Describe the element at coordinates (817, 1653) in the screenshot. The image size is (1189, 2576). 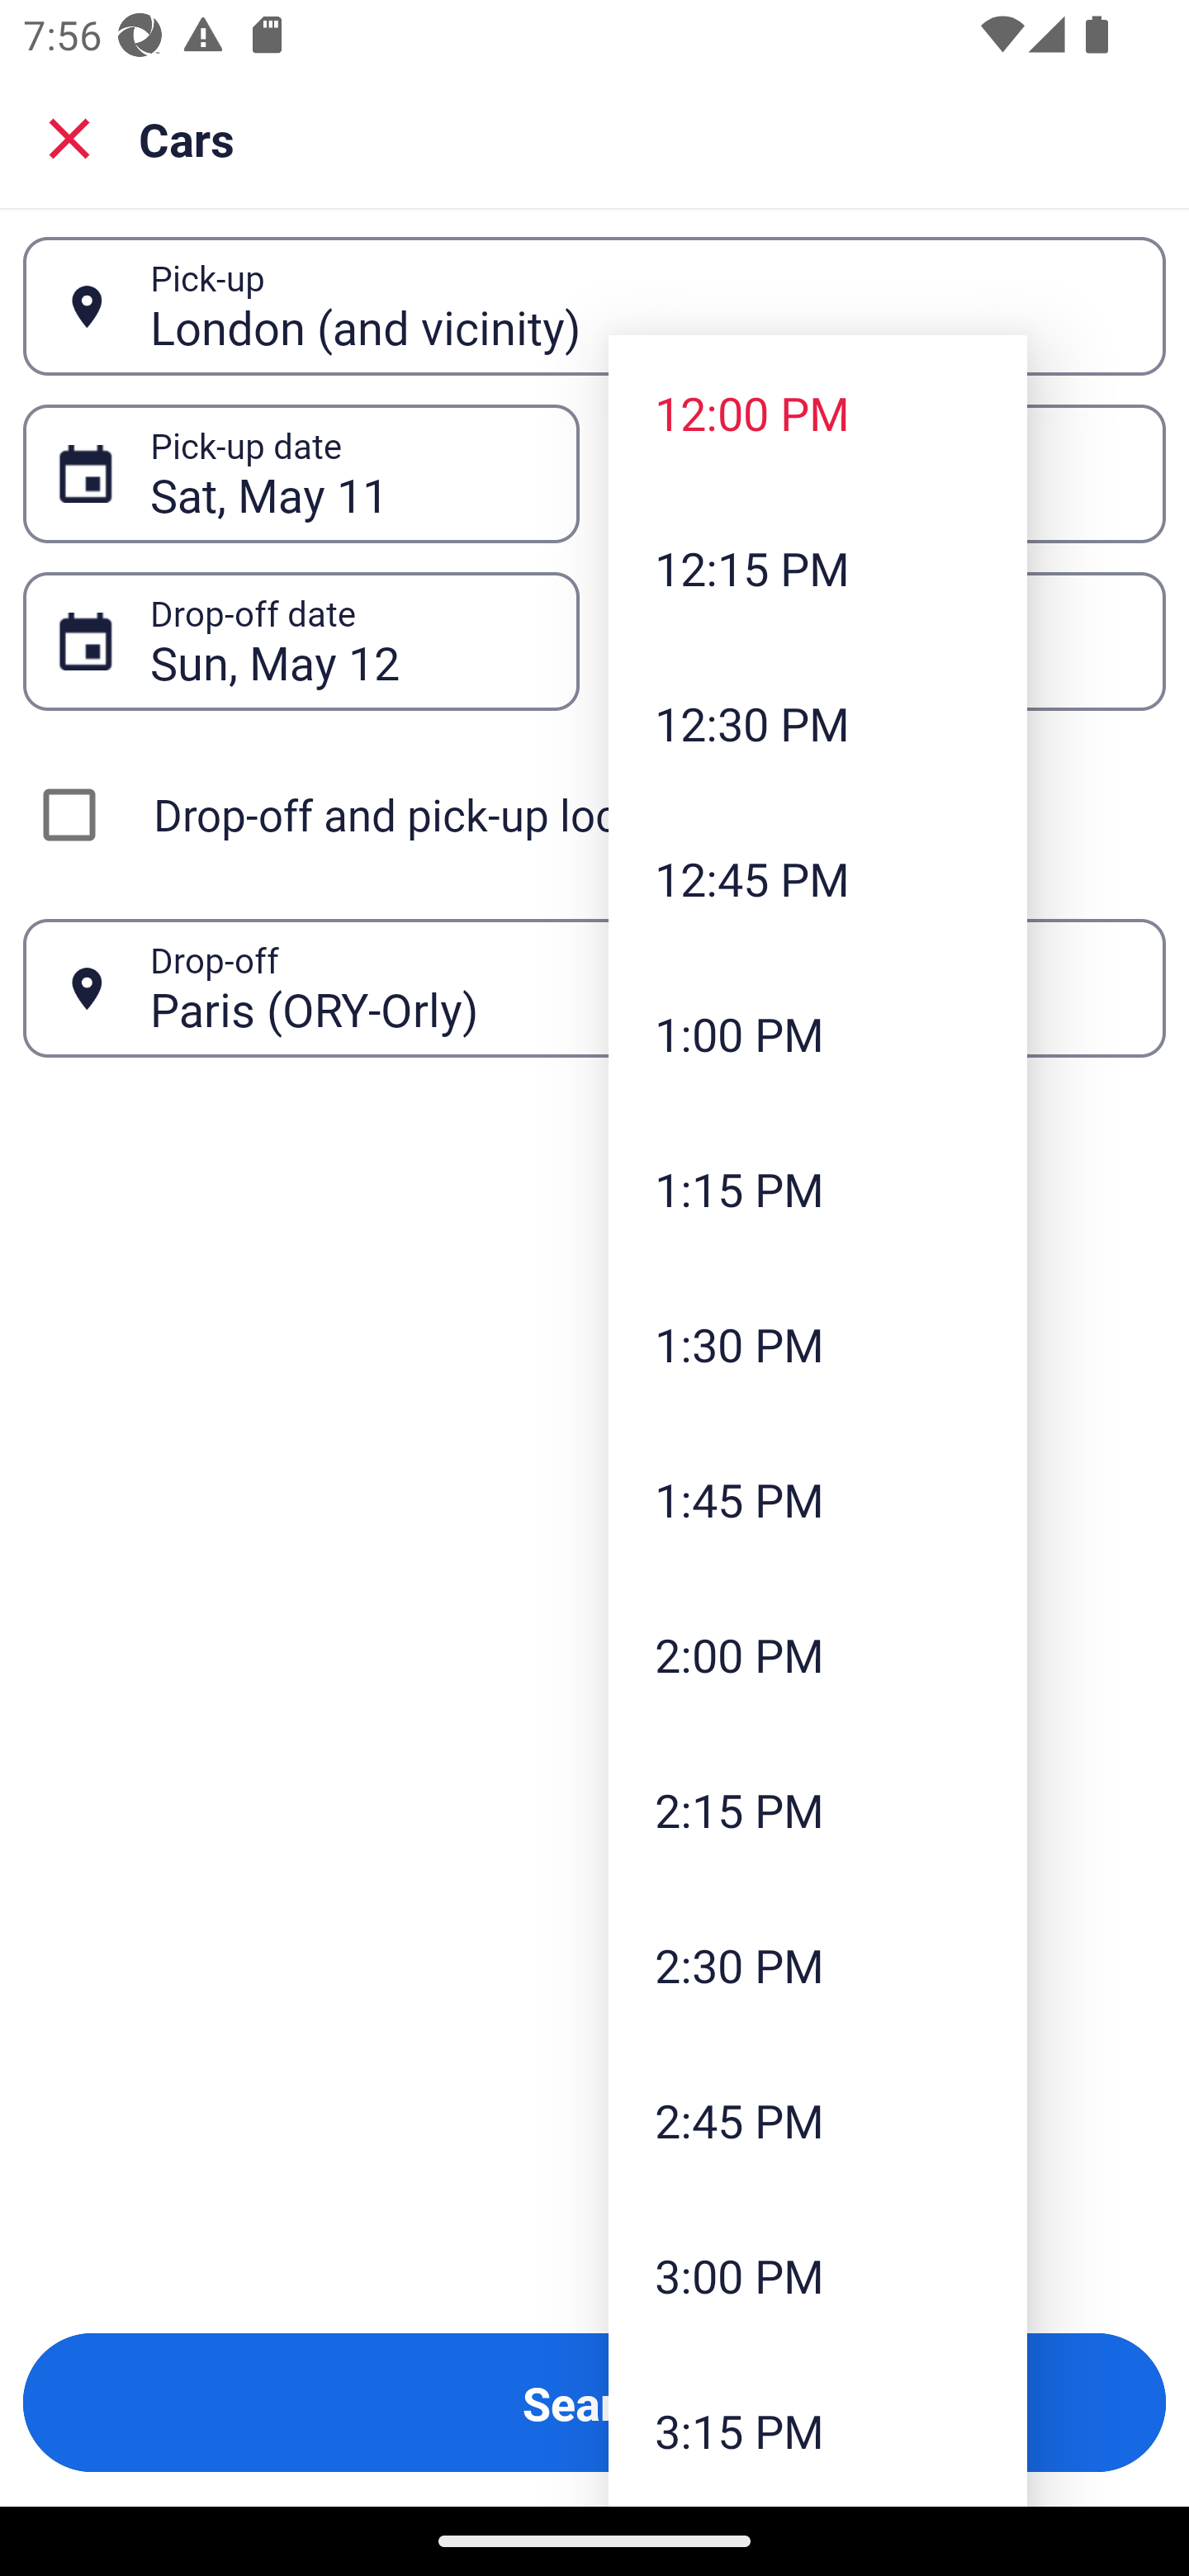
I see `2:00 PM` at that location.